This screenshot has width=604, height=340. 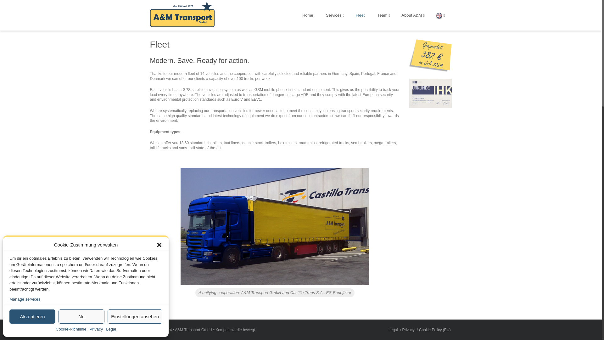 I want to click on No, so click(x=81, y=162).